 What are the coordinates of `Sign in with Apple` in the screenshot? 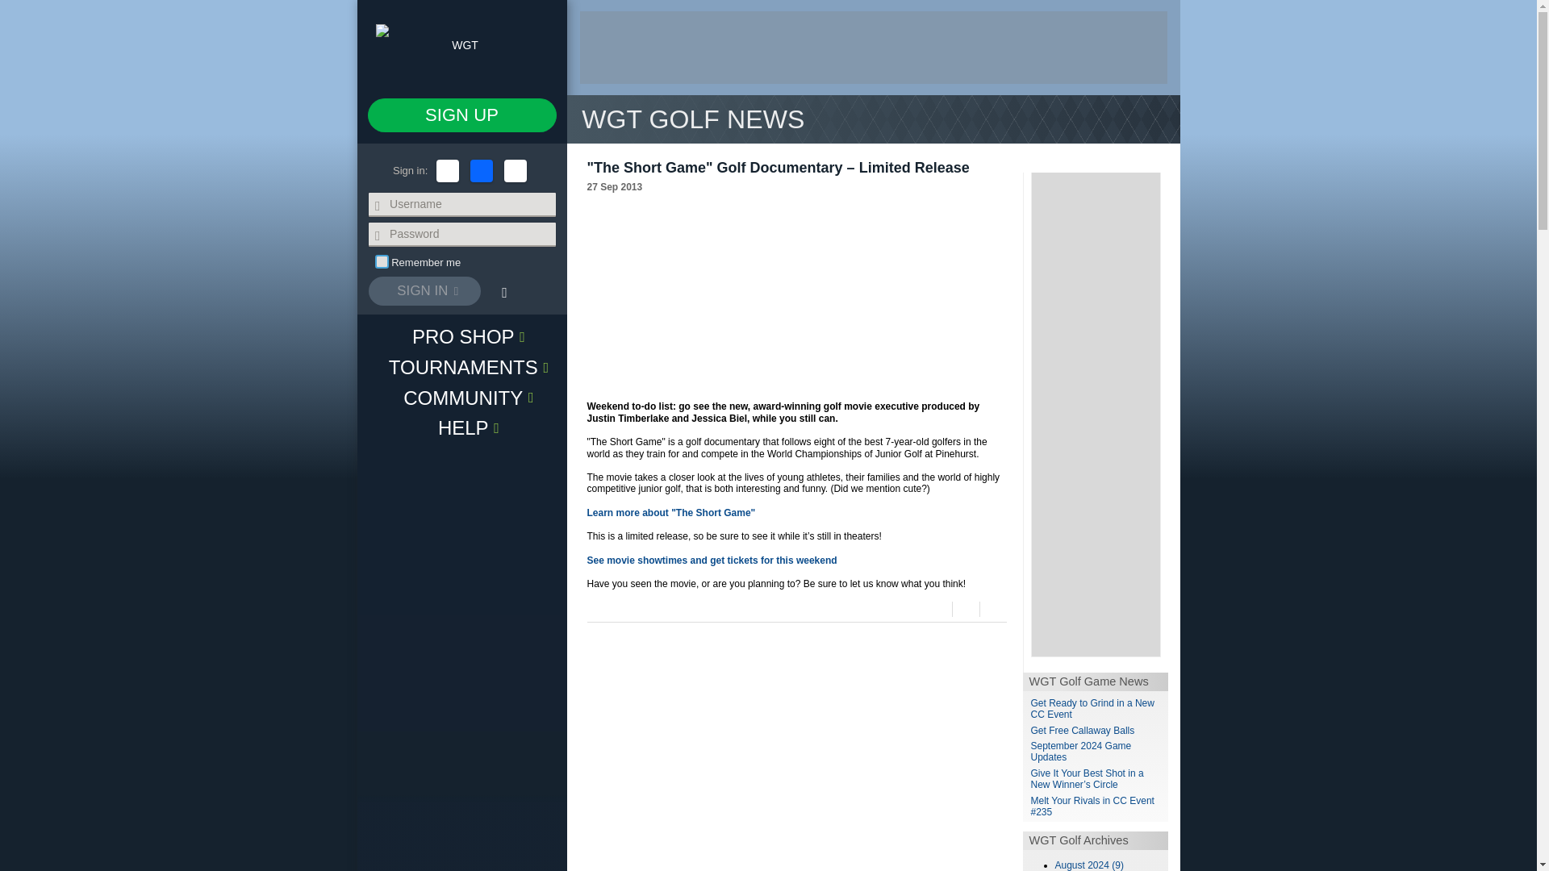 It's located at (447, 170).